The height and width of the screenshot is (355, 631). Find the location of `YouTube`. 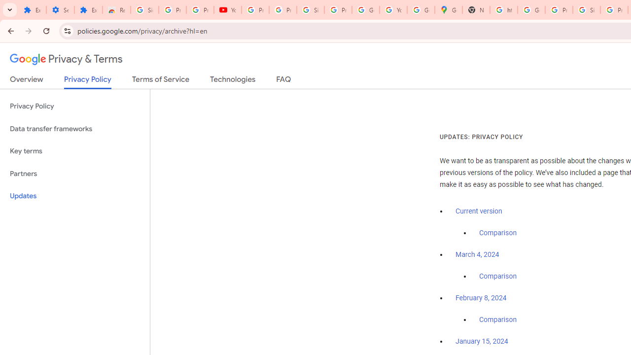

YouTube is located at coordinates (228, 10).